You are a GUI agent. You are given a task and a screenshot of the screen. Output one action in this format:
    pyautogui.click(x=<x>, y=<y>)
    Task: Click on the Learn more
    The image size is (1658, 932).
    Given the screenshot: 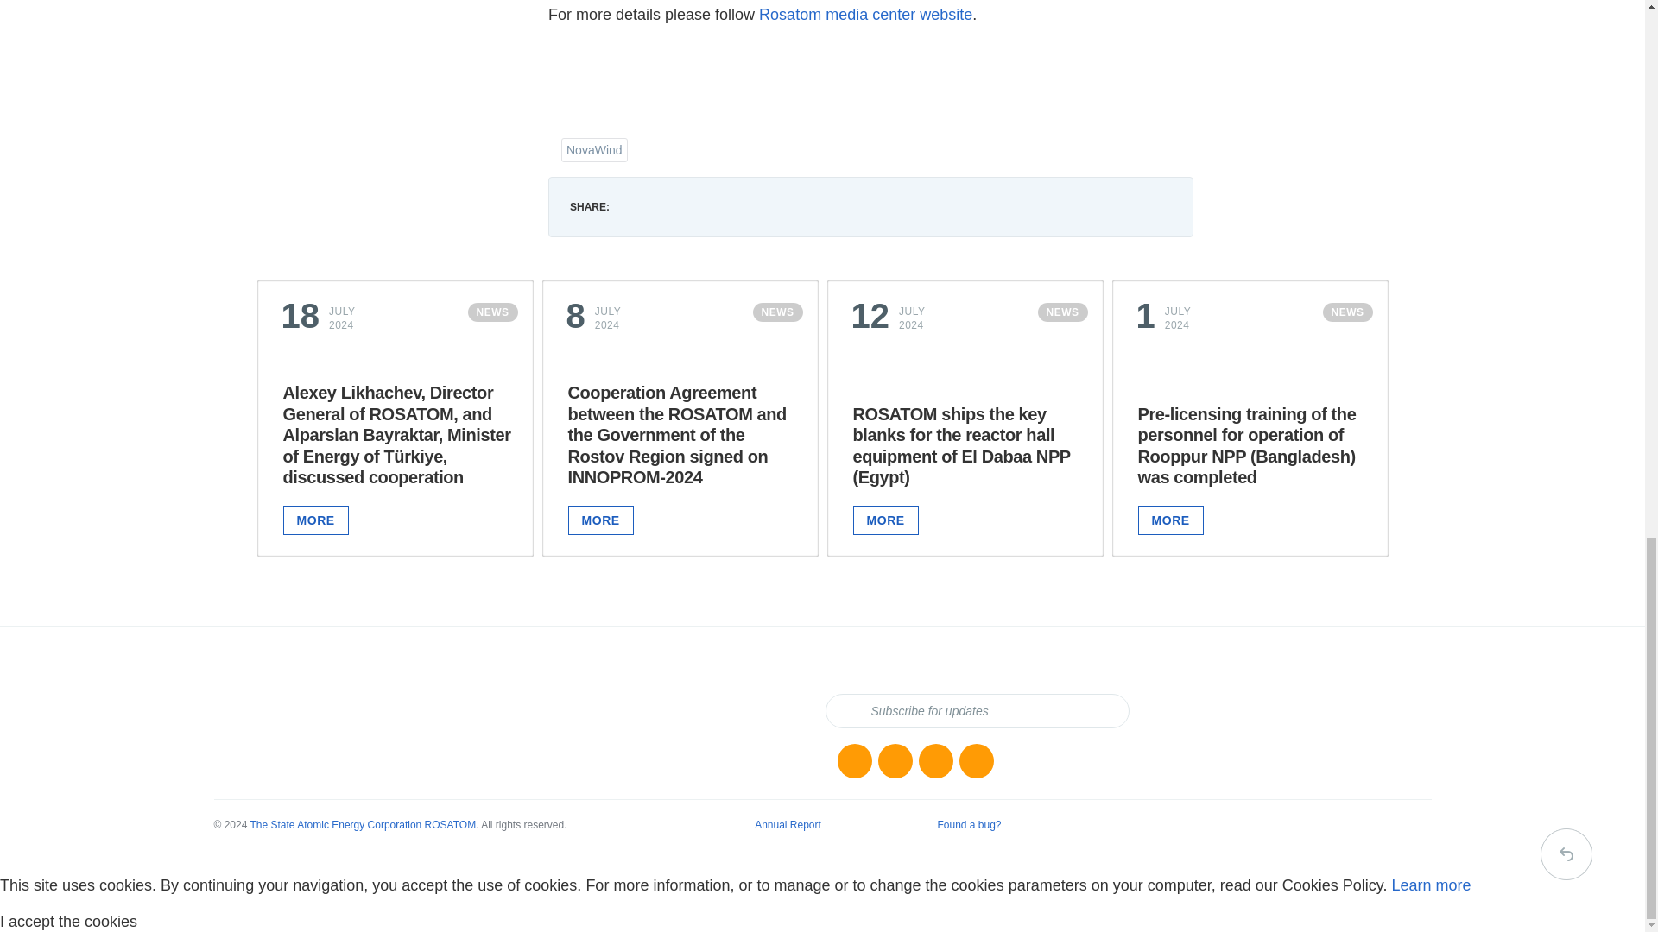 What is the action you would take?
    pyautogui.click(x=1432, y=885)
    